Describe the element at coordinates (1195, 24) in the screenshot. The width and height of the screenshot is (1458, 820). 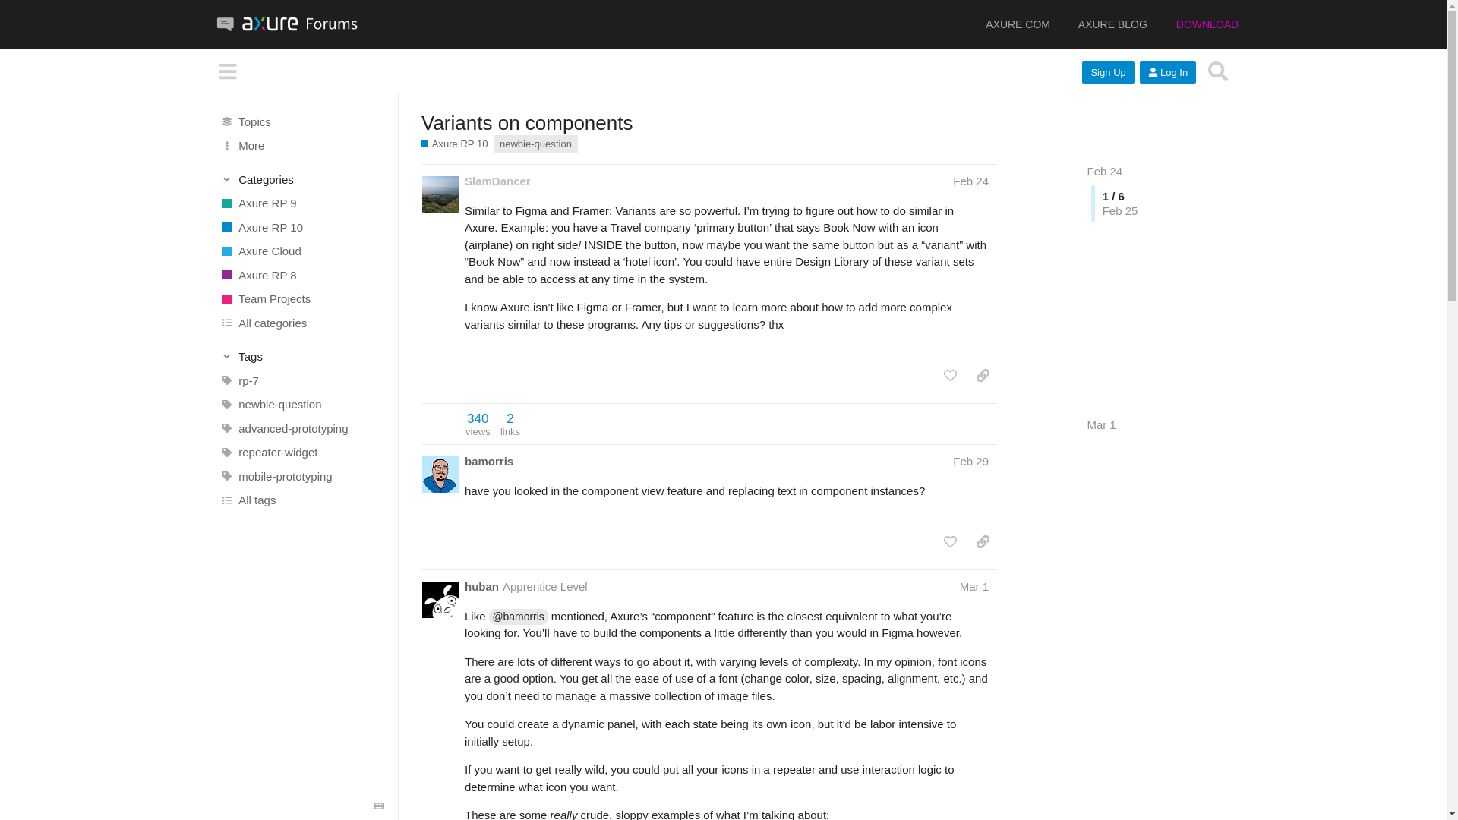
I see `DOWNLOAD` at that location.